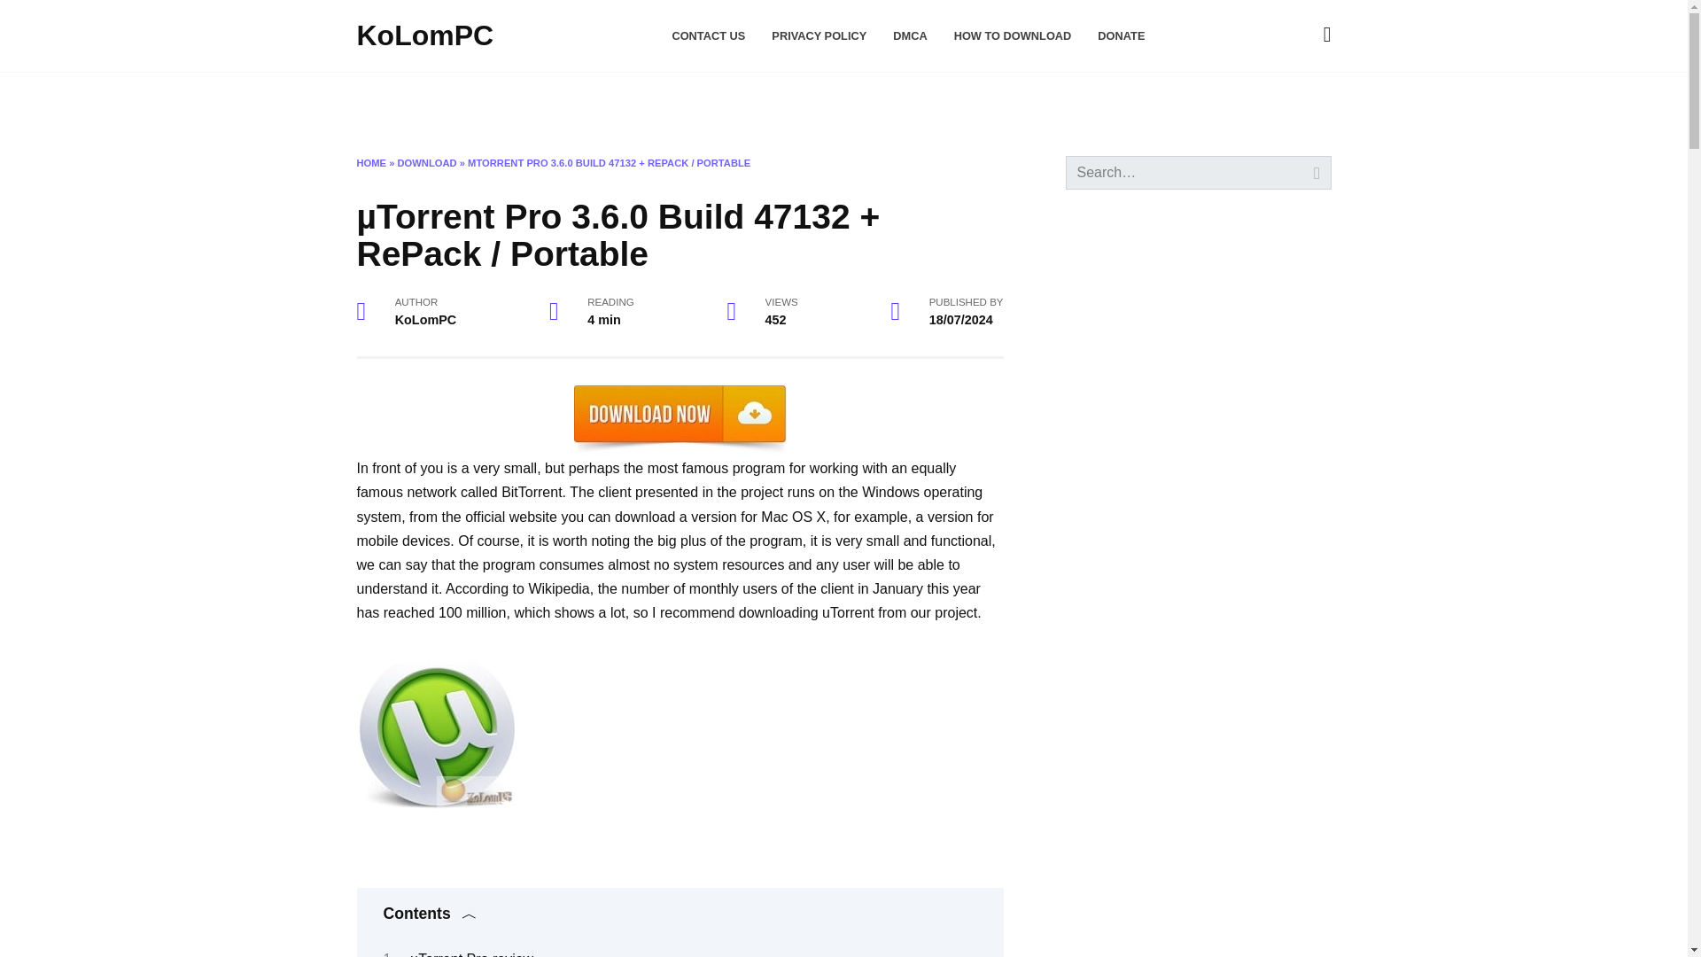  Describe the element at coordinates (1013, 35) in the screenshot. I see `HOW TO DOWNLOAD` at that location.